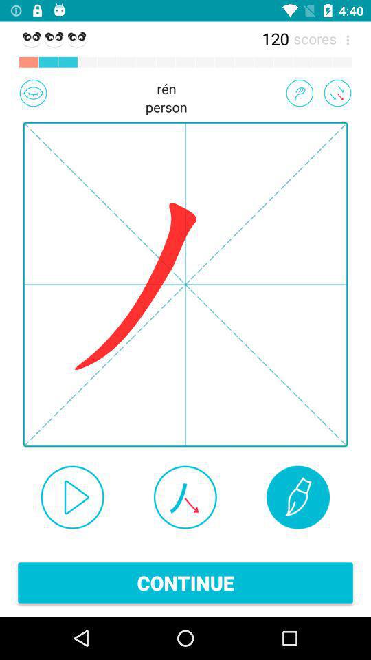  Describe the element at coordinates (29, 62) in the screenshot. I see `select a red bar which is on the top left corner of the page` at that location.